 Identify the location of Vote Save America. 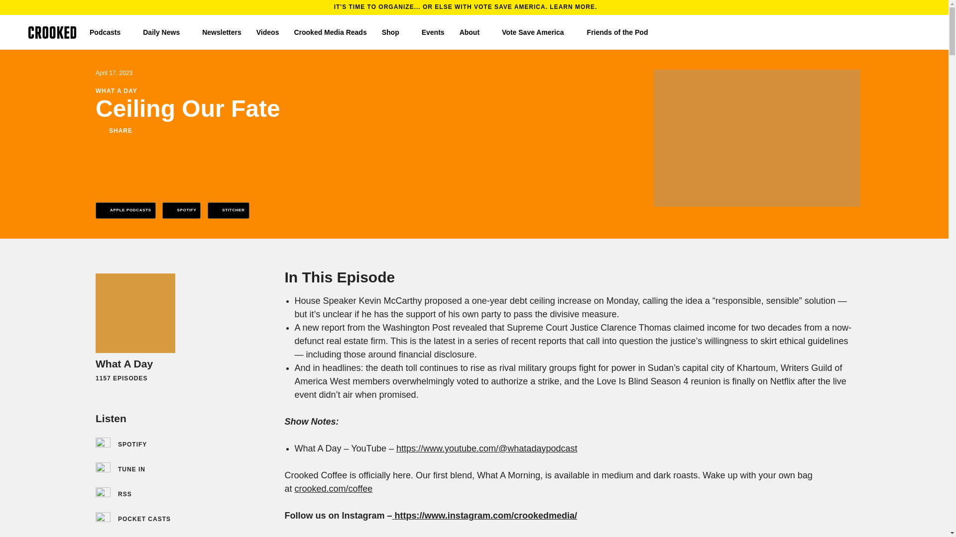
(537, 32).